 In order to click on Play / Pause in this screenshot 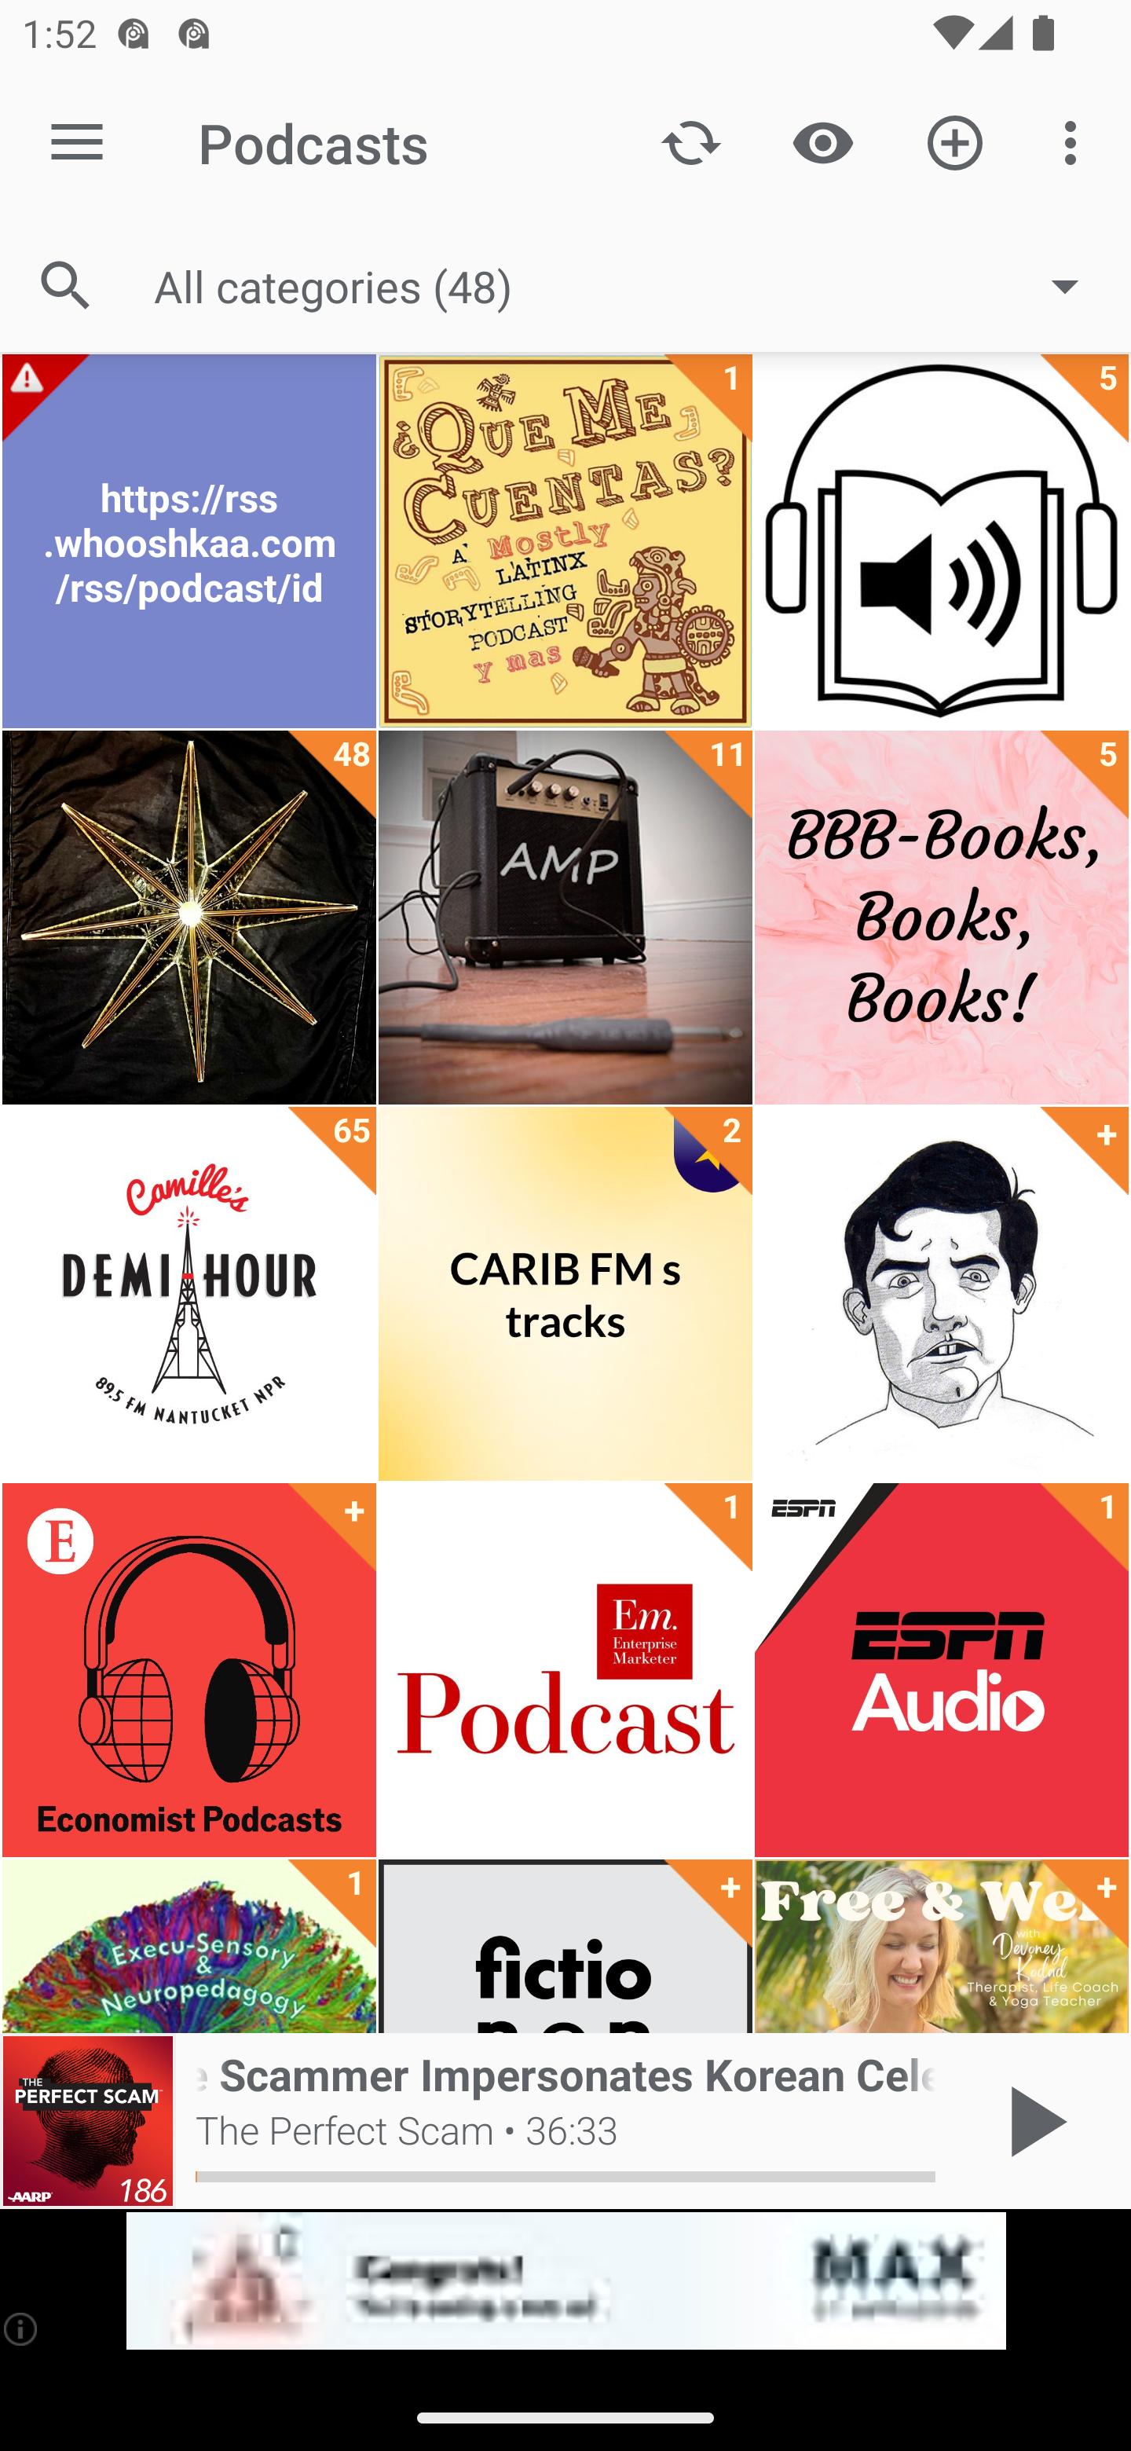, I will do `click(1032, 2121)`.